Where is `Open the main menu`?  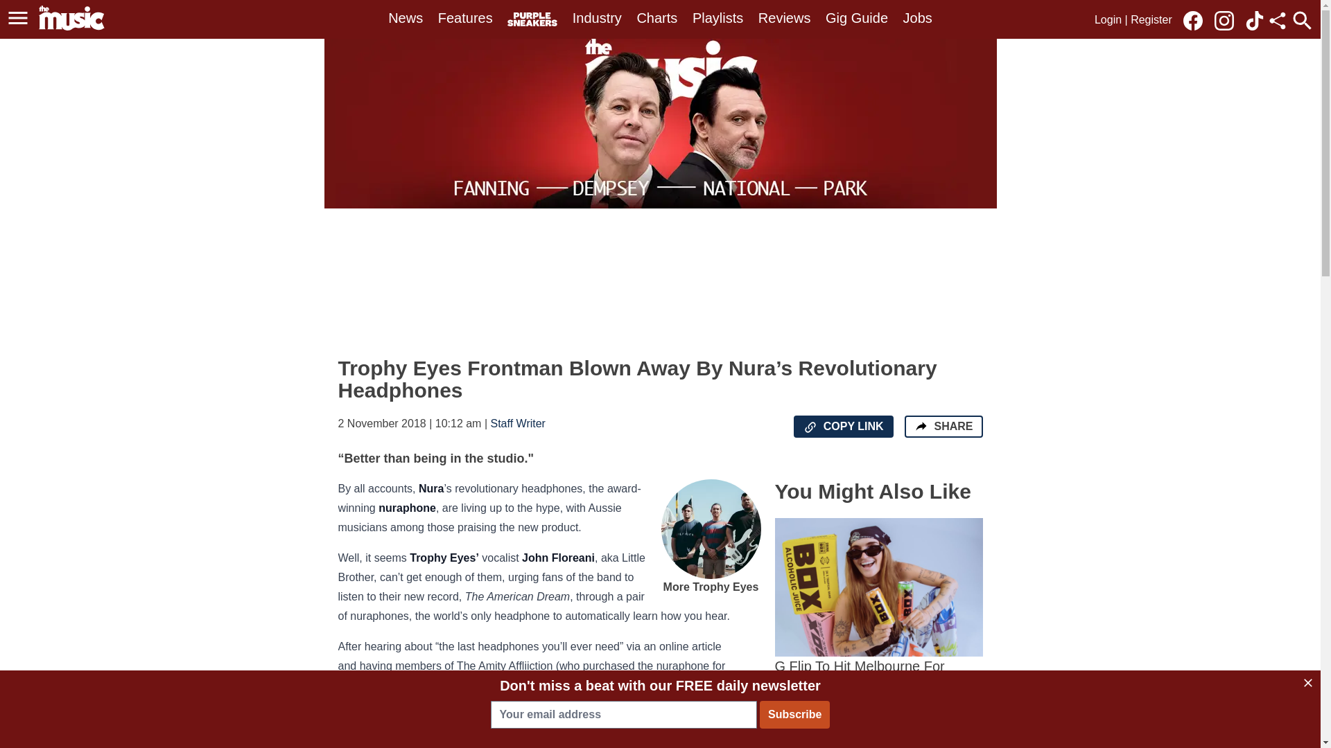 Open the main menu is located at coordinates (18, 18).